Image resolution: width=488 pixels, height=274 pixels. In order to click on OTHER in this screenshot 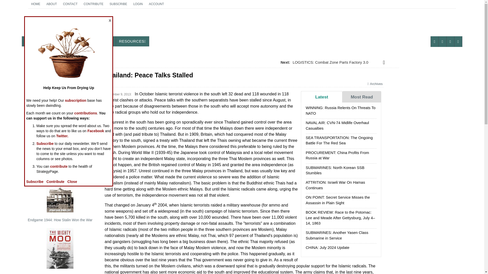, I will do `click(32, 41)`.